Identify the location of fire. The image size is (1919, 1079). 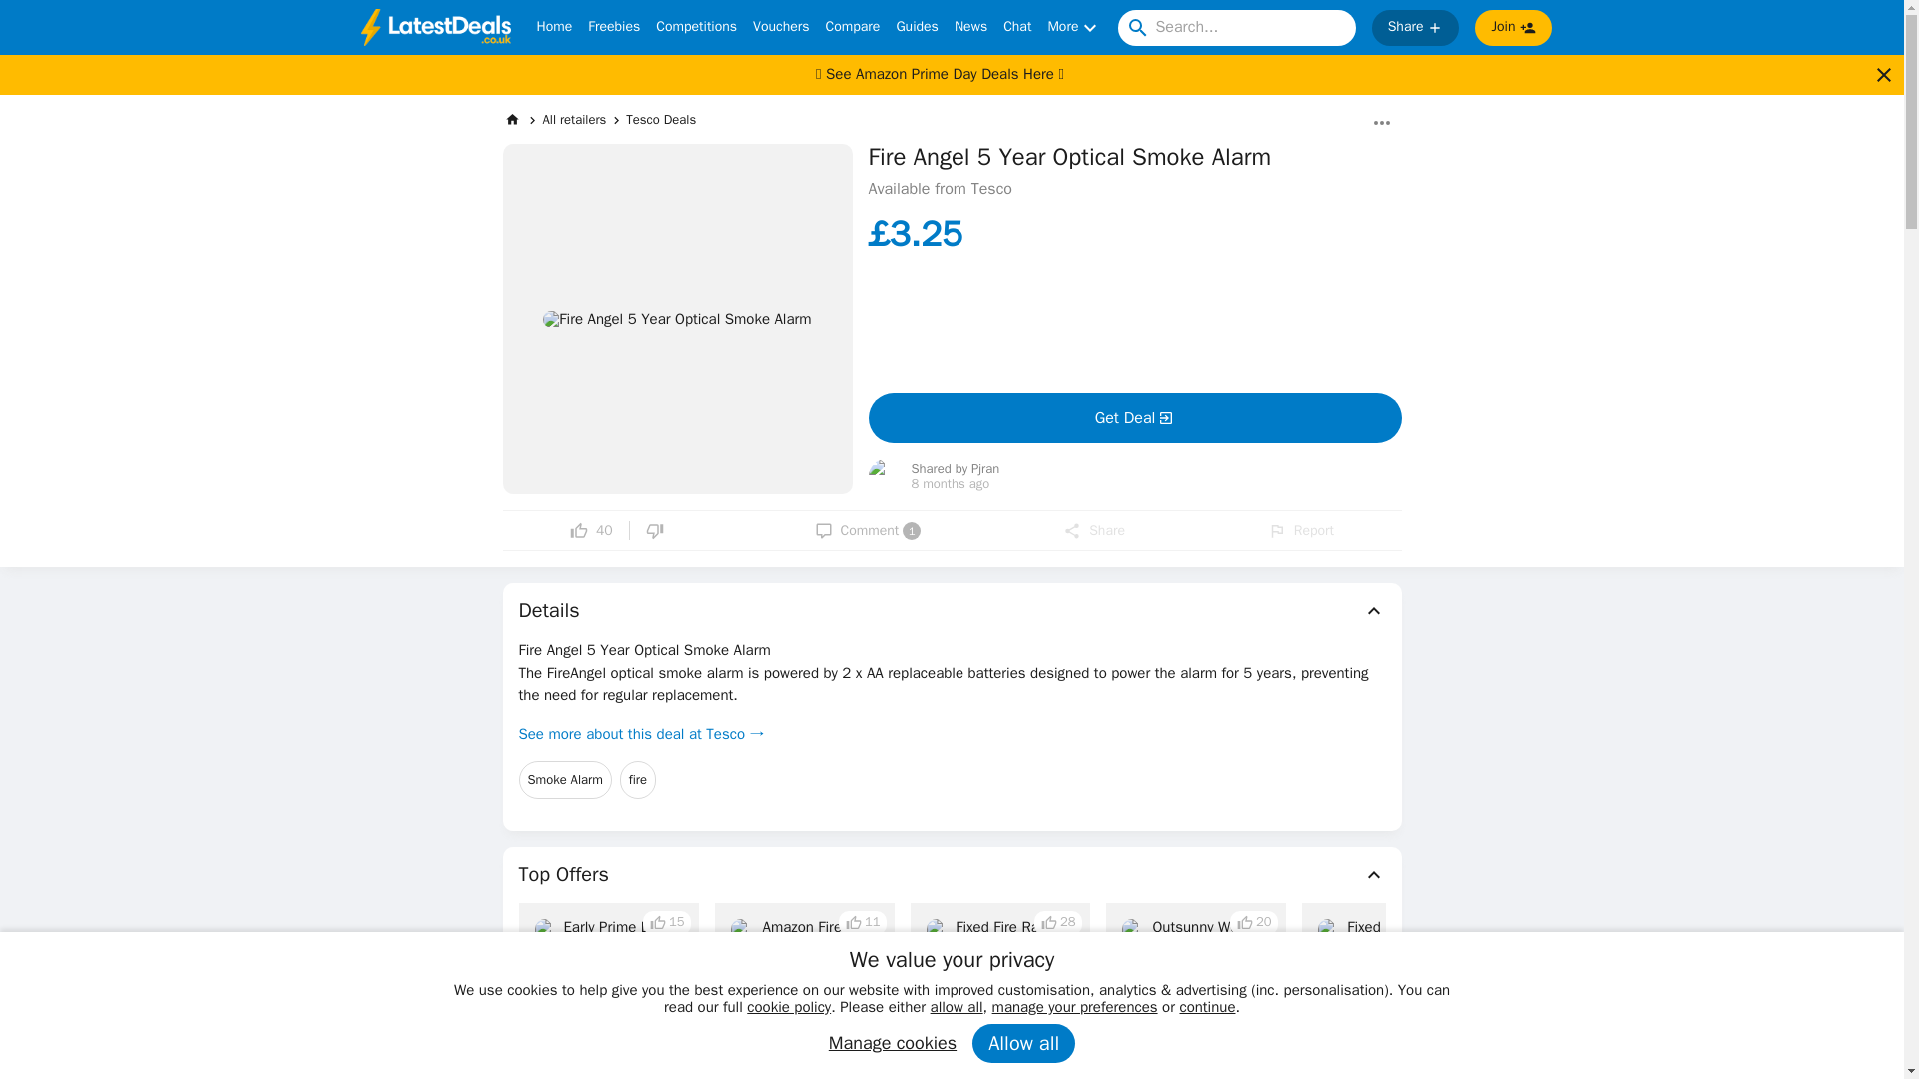
(638, 780).